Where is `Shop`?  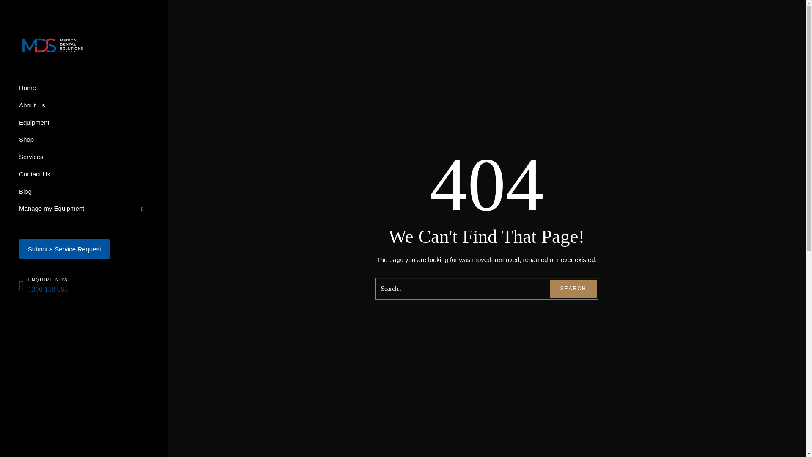 Shop is located at coordinates (84, 142).